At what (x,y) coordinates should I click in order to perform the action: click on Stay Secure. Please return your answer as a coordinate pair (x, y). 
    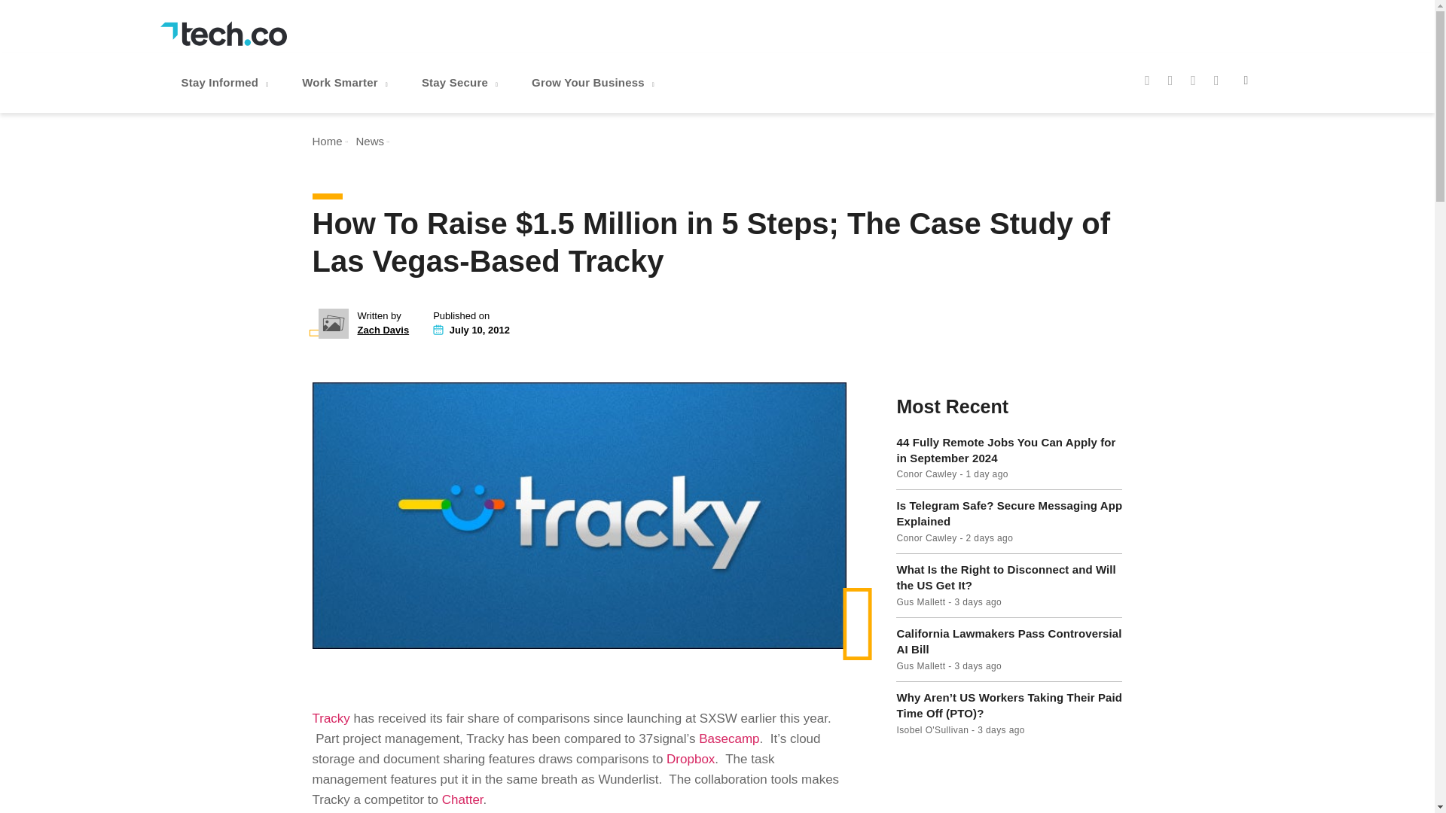
    Looking at the image, I should click on (461, 83).